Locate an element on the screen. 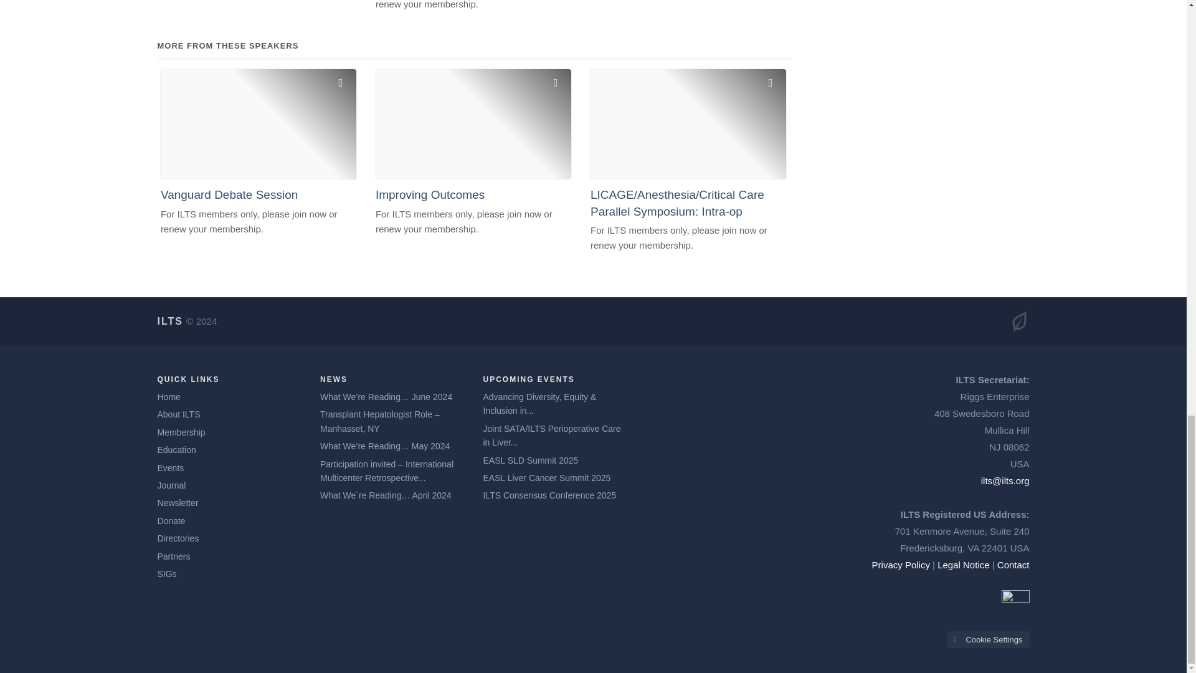  EASL Liver Cancer Summit 2025 is located at coordinates (547, 477).